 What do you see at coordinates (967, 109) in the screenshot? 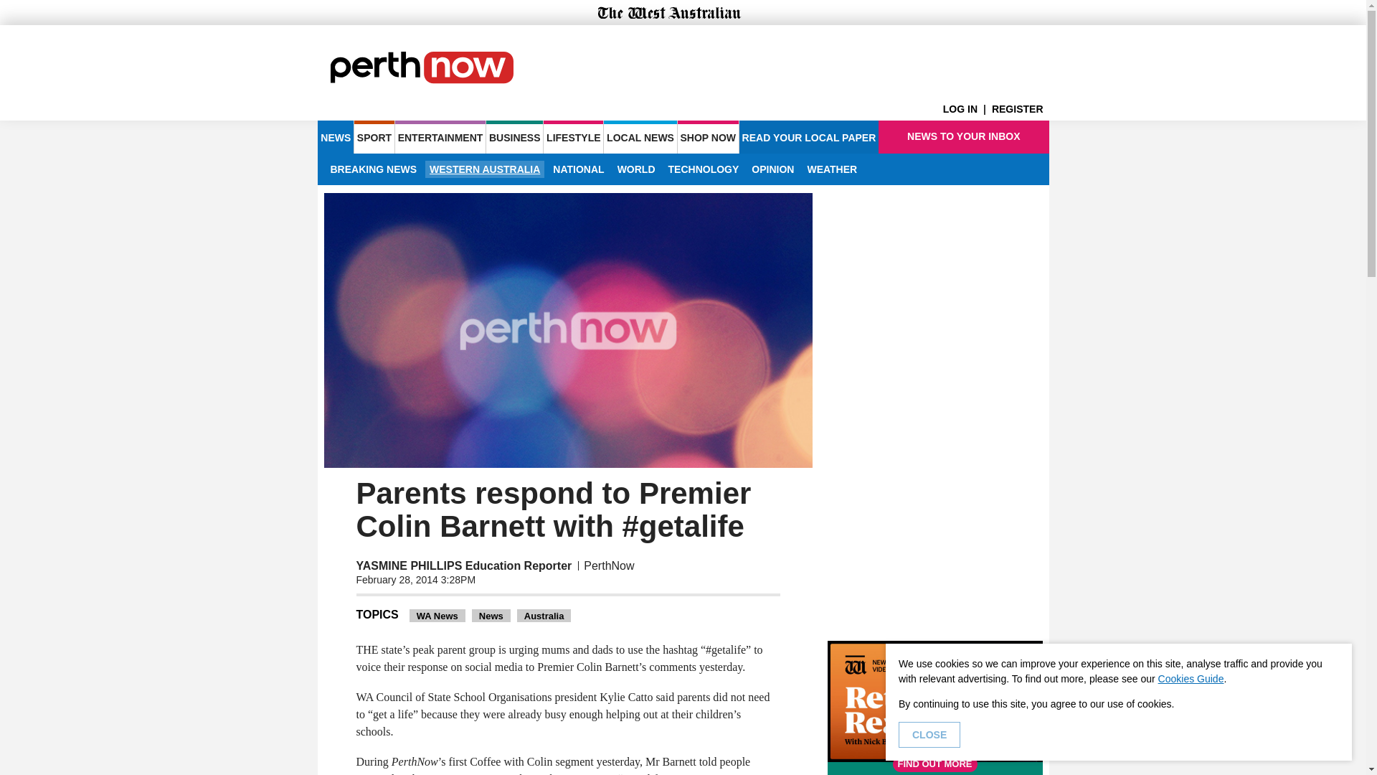
I see `LOG IN` at bounding box center [967, 109].